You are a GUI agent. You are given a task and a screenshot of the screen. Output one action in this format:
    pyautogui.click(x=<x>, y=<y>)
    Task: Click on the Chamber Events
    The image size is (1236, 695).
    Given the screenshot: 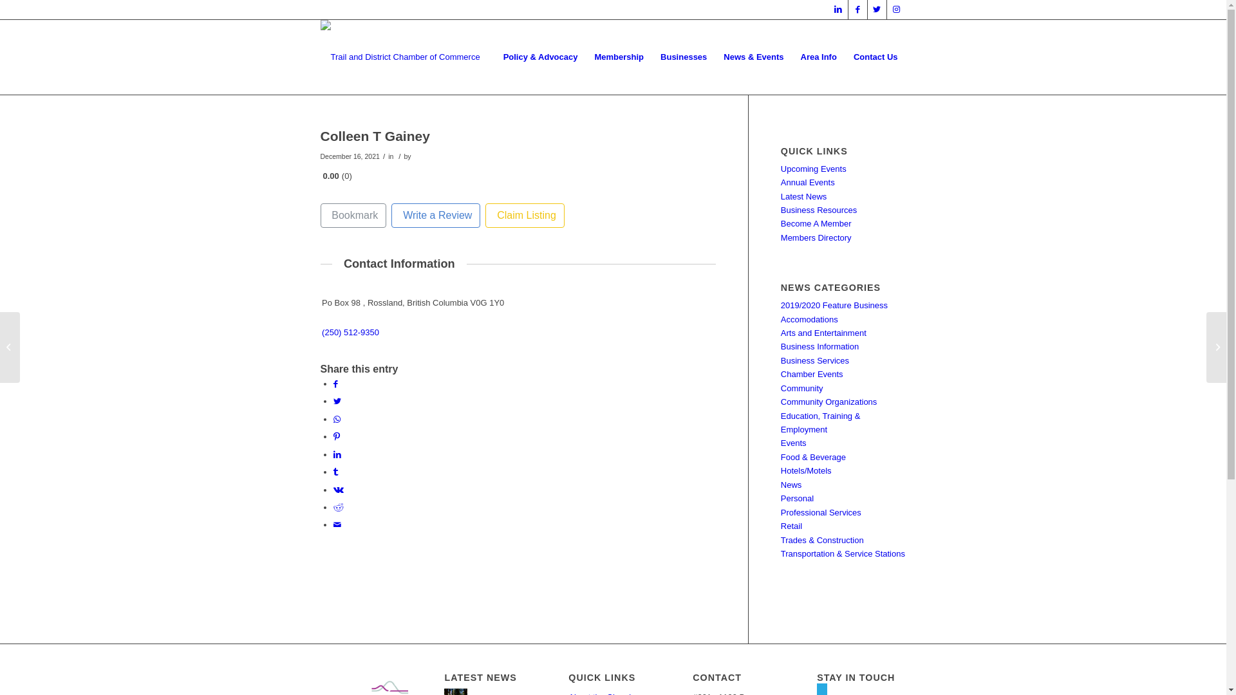 What is the action you would take?
    pyautogui.click(x=812, y=375)
    